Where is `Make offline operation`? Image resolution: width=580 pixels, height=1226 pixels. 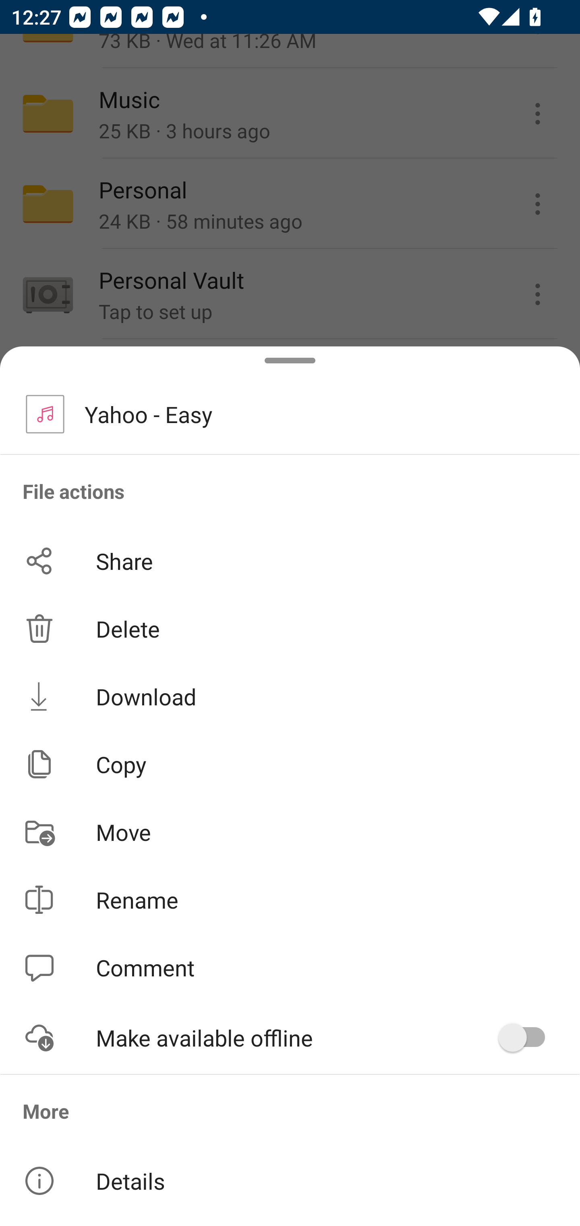 Make offline operation is located at coordinates (527, 1038).